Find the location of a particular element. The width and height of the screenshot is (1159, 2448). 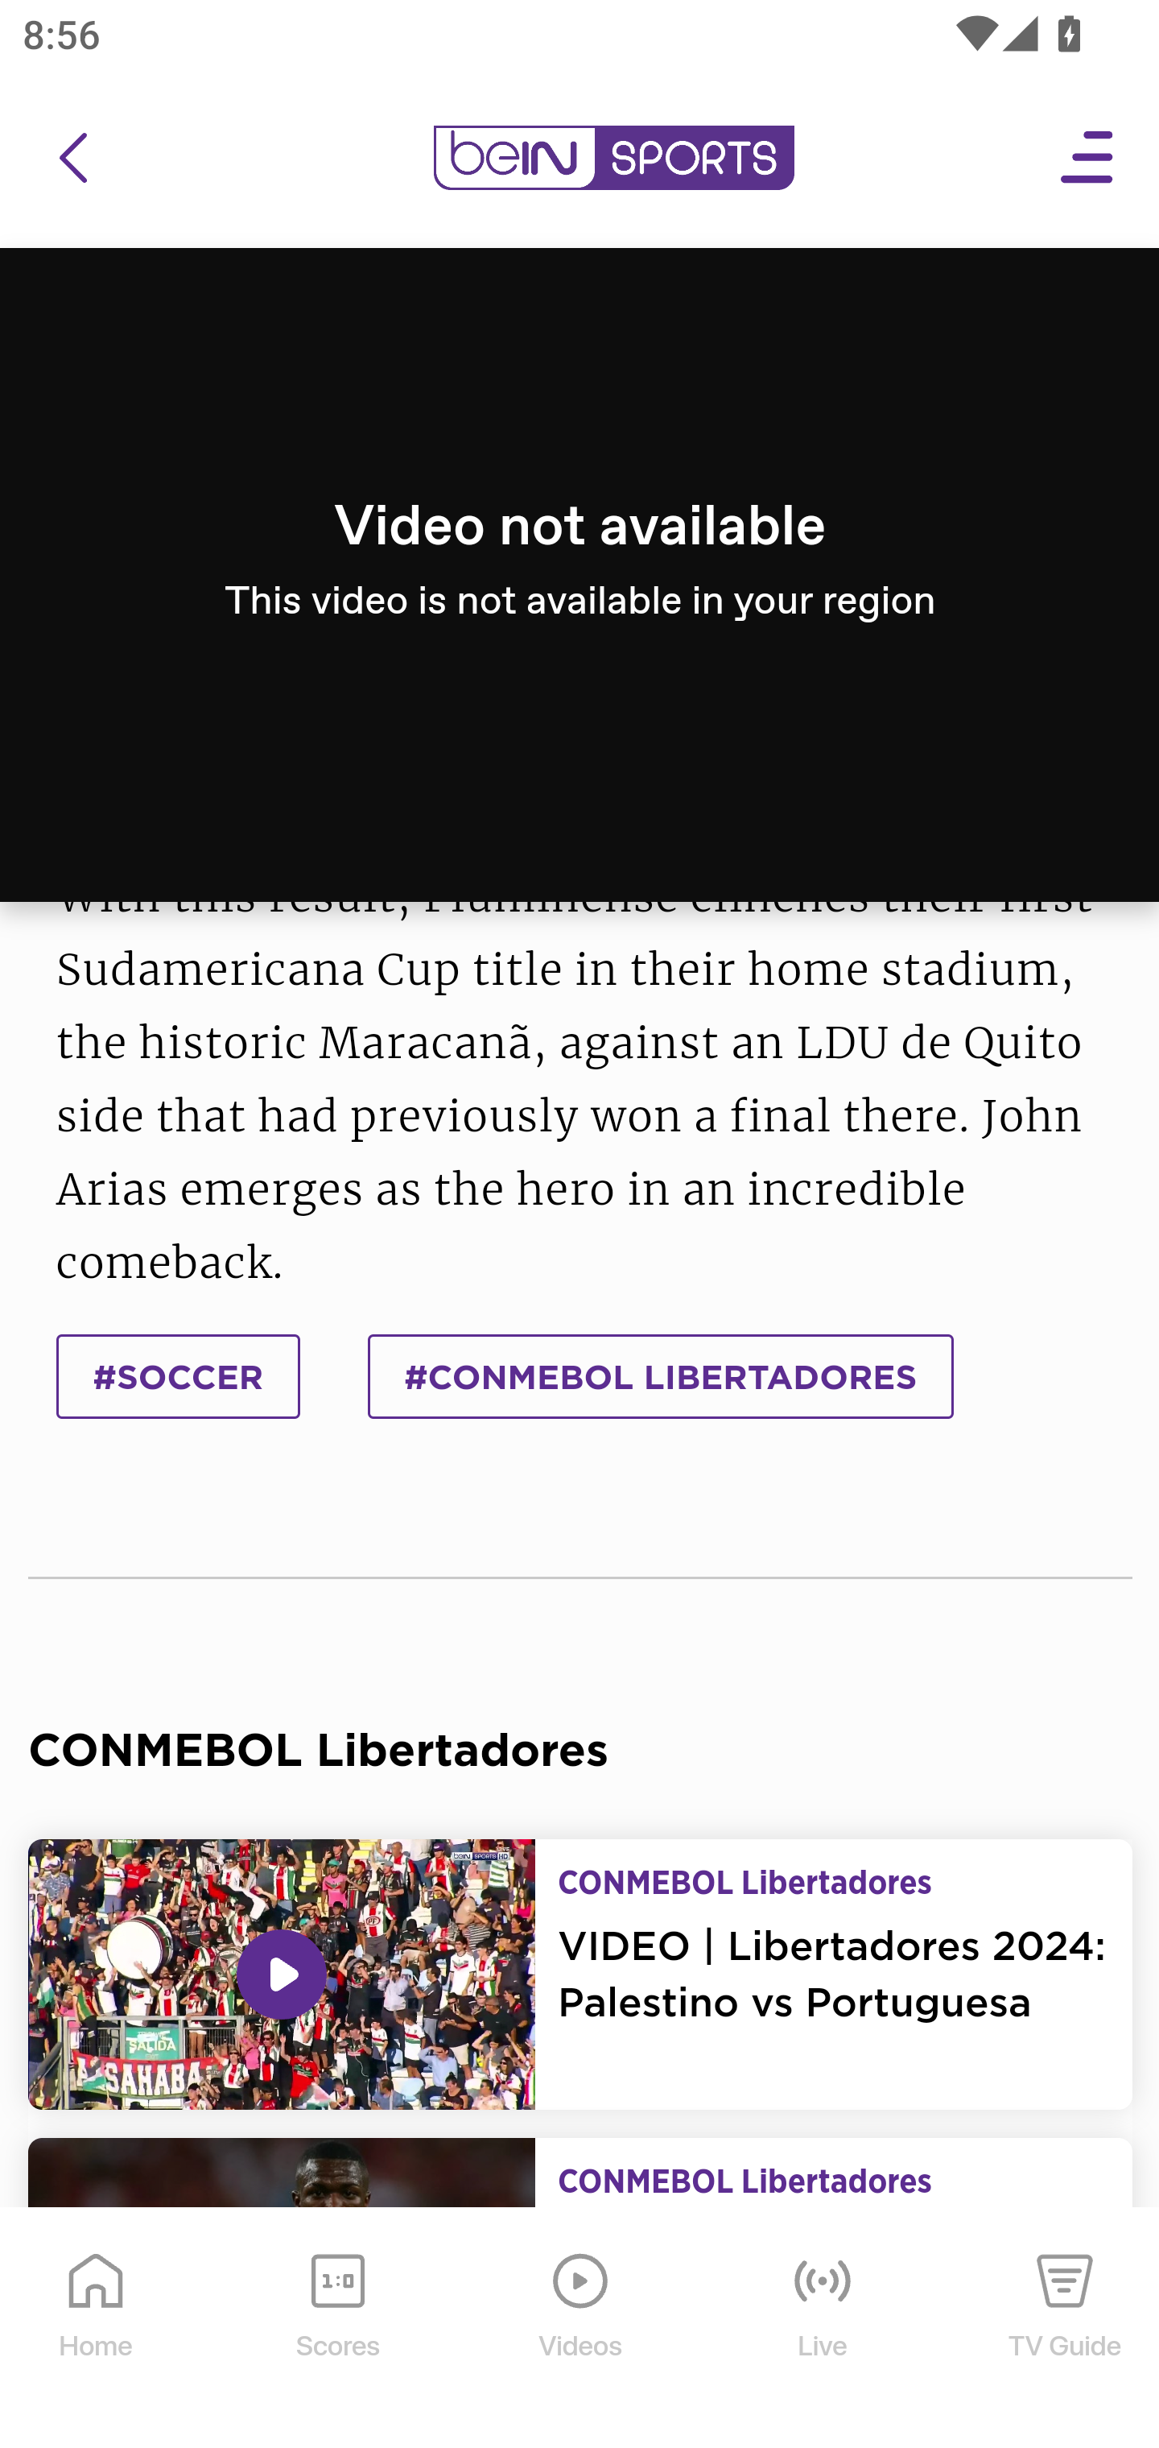

Scores Scores Icon Scores is located at coordinates (337, 2329).